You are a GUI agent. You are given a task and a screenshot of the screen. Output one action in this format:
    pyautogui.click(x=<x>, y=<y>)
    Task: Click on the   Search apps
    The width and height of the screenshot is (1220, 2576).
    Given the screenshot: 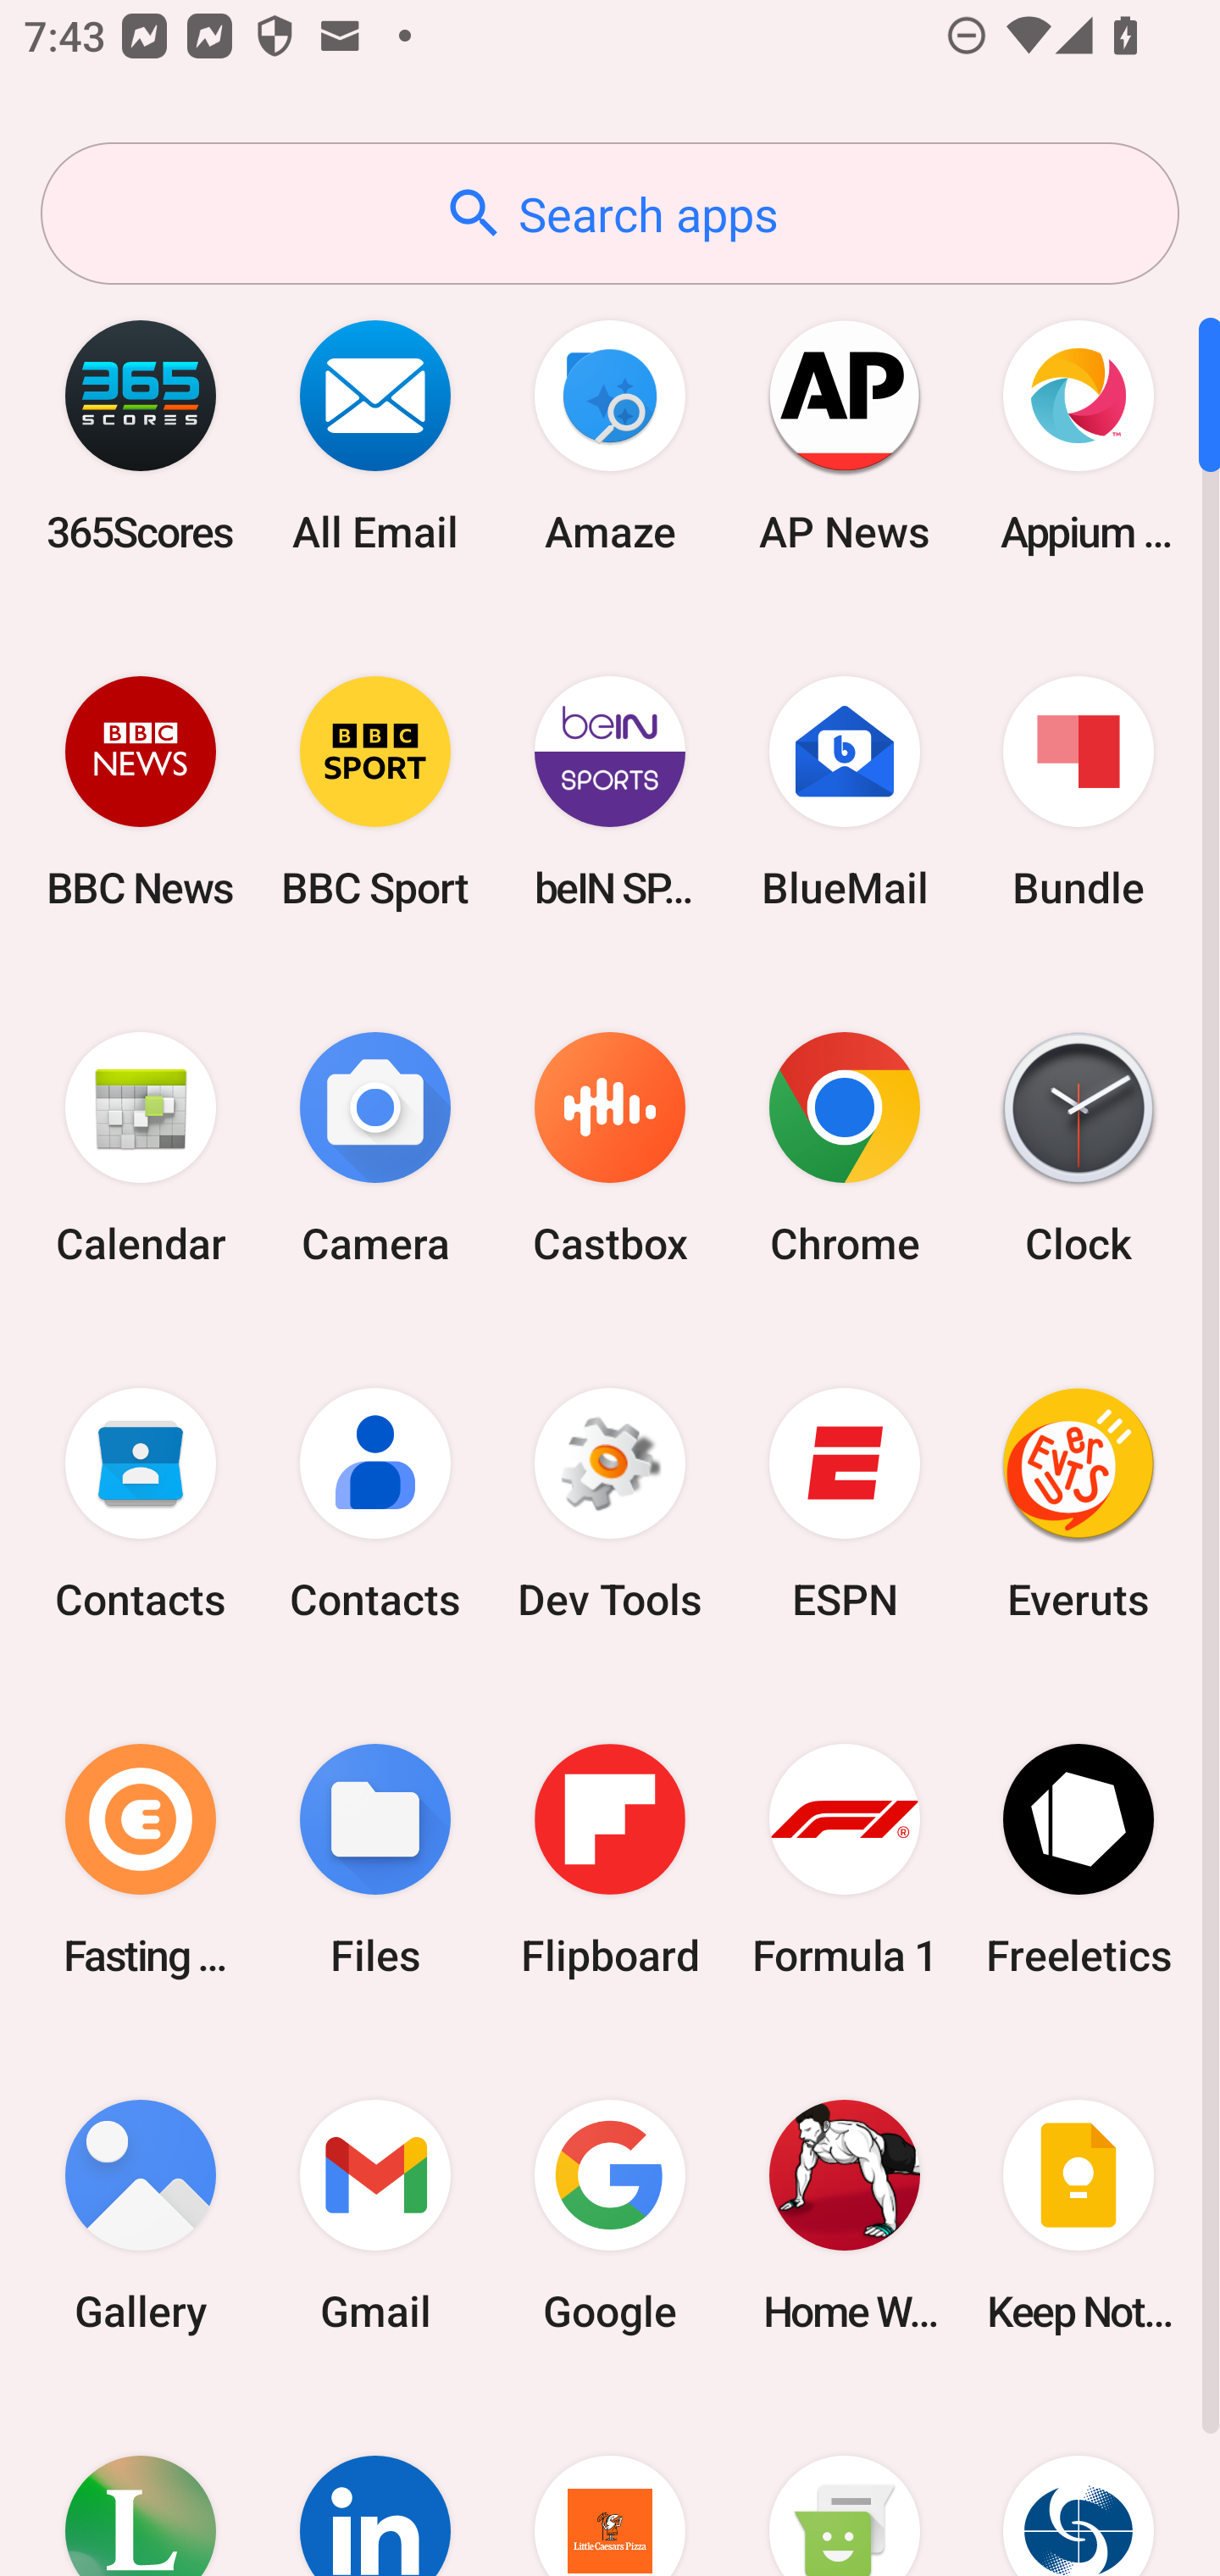 What is the action you would take?
    pyautogui.click(x=610, y=214)
    